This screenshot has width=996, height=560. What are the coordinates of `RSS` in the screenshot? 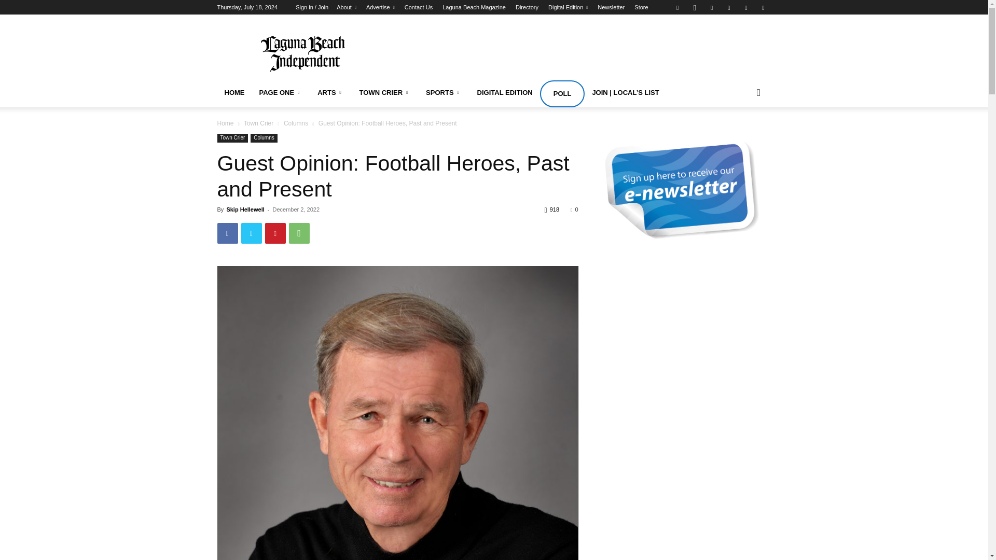 It's located at (729, 7).